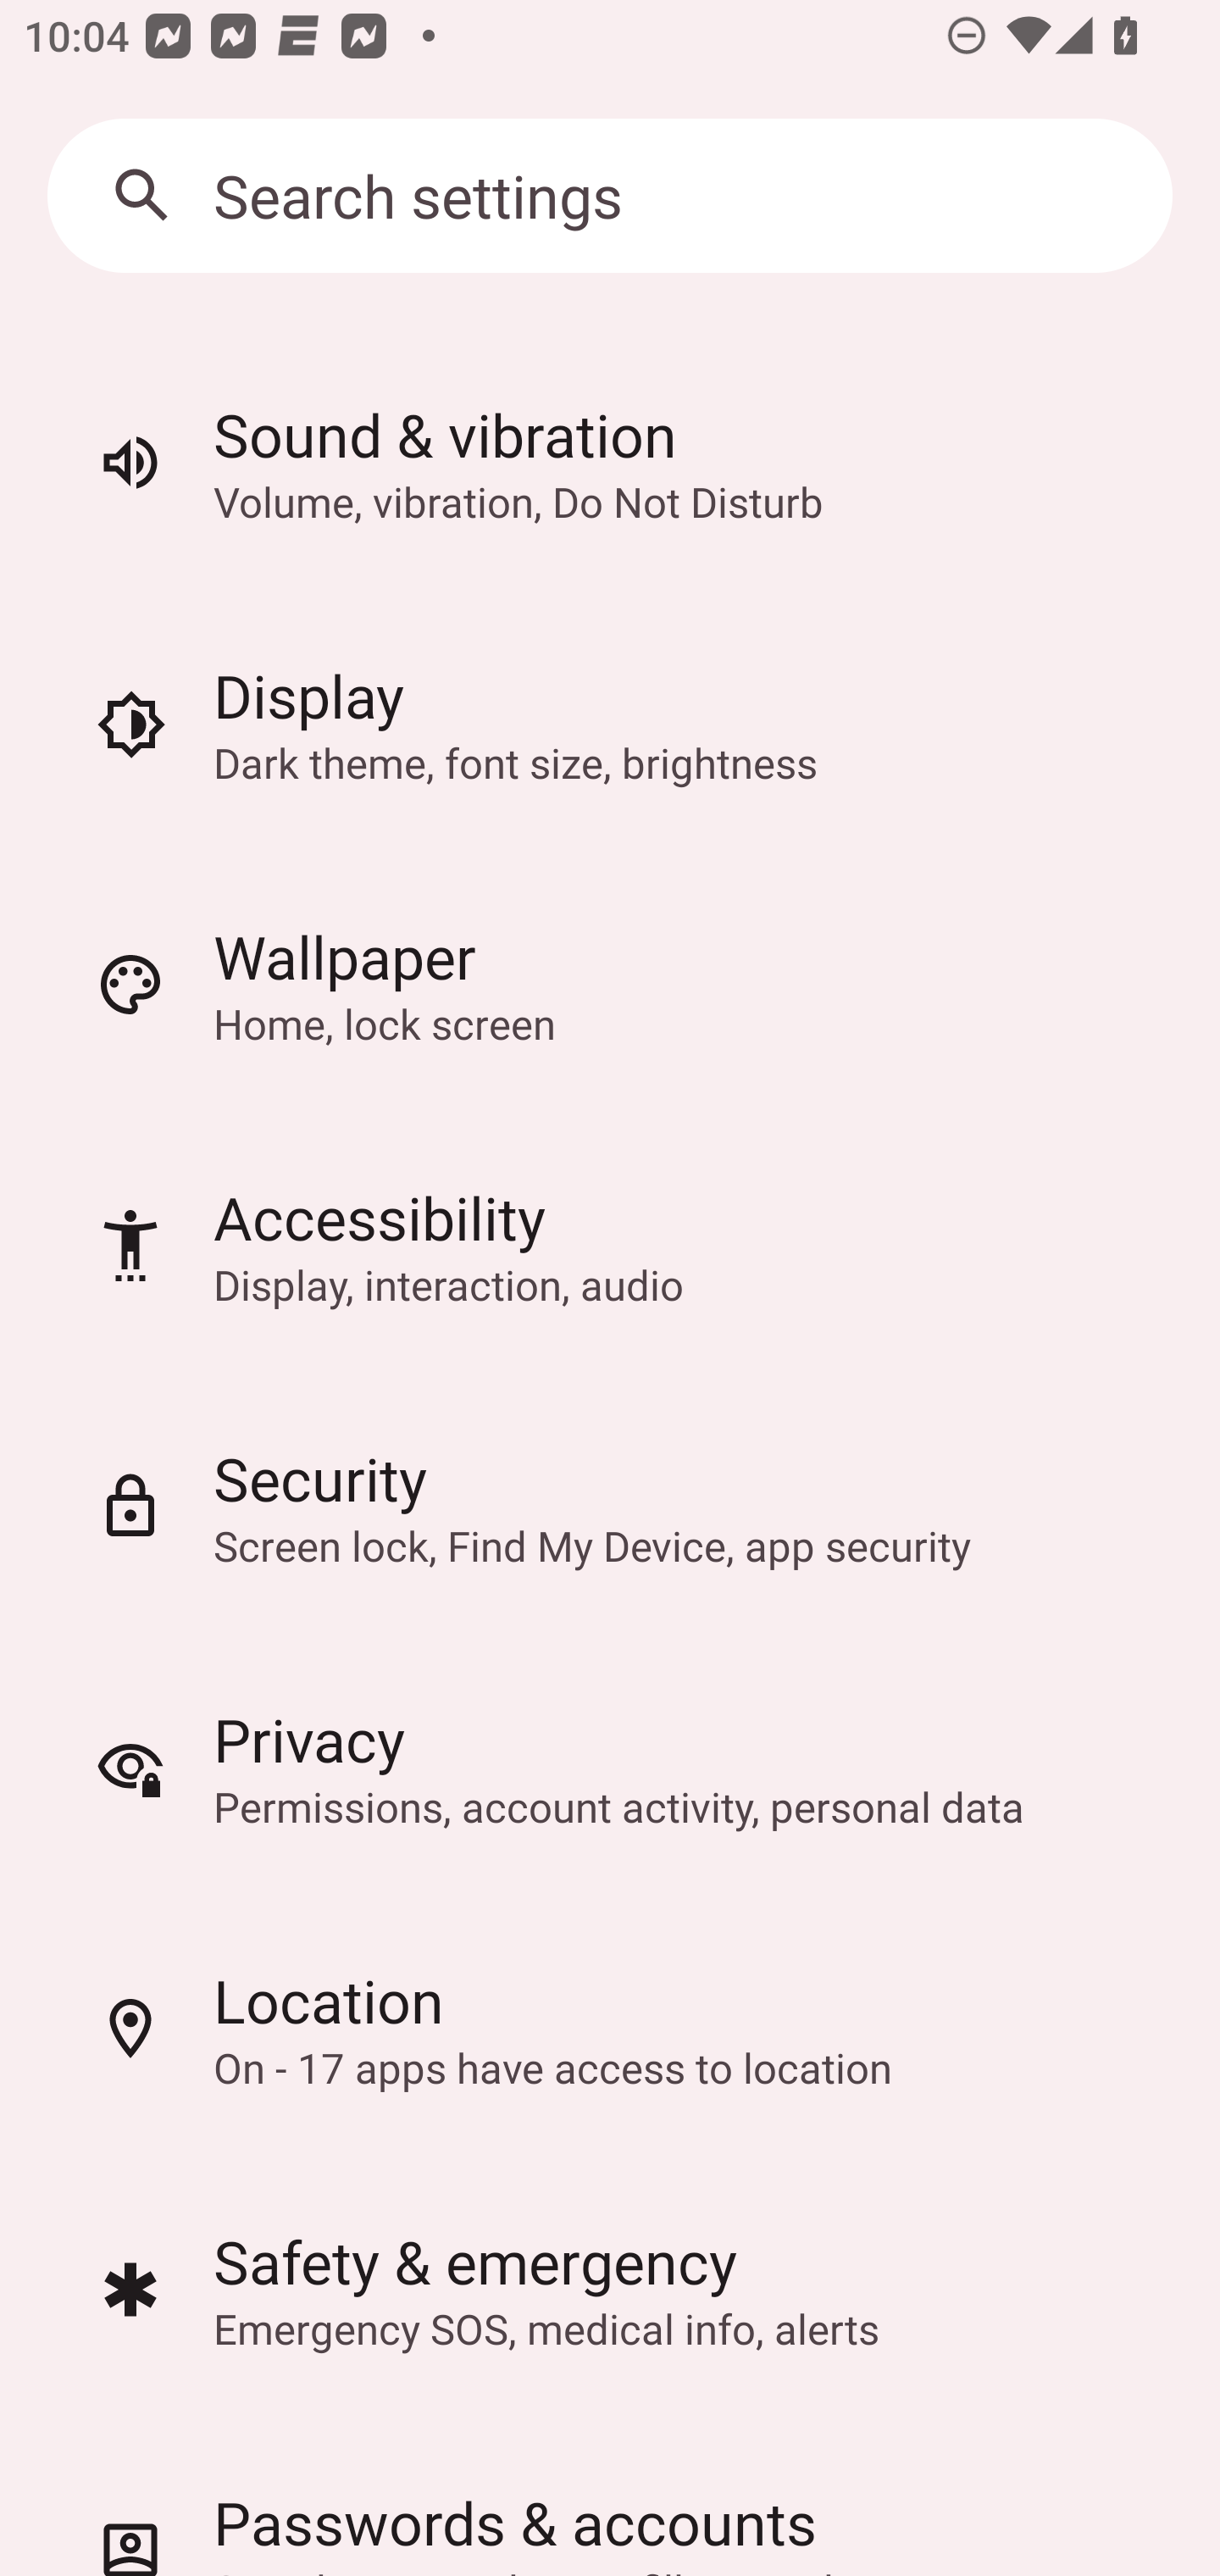 This screenshot has width=1220, height=2576. What do you see at coordinates (610, 195) in the screenshot?
I see `Search settings` at bounding box center [610, 195].